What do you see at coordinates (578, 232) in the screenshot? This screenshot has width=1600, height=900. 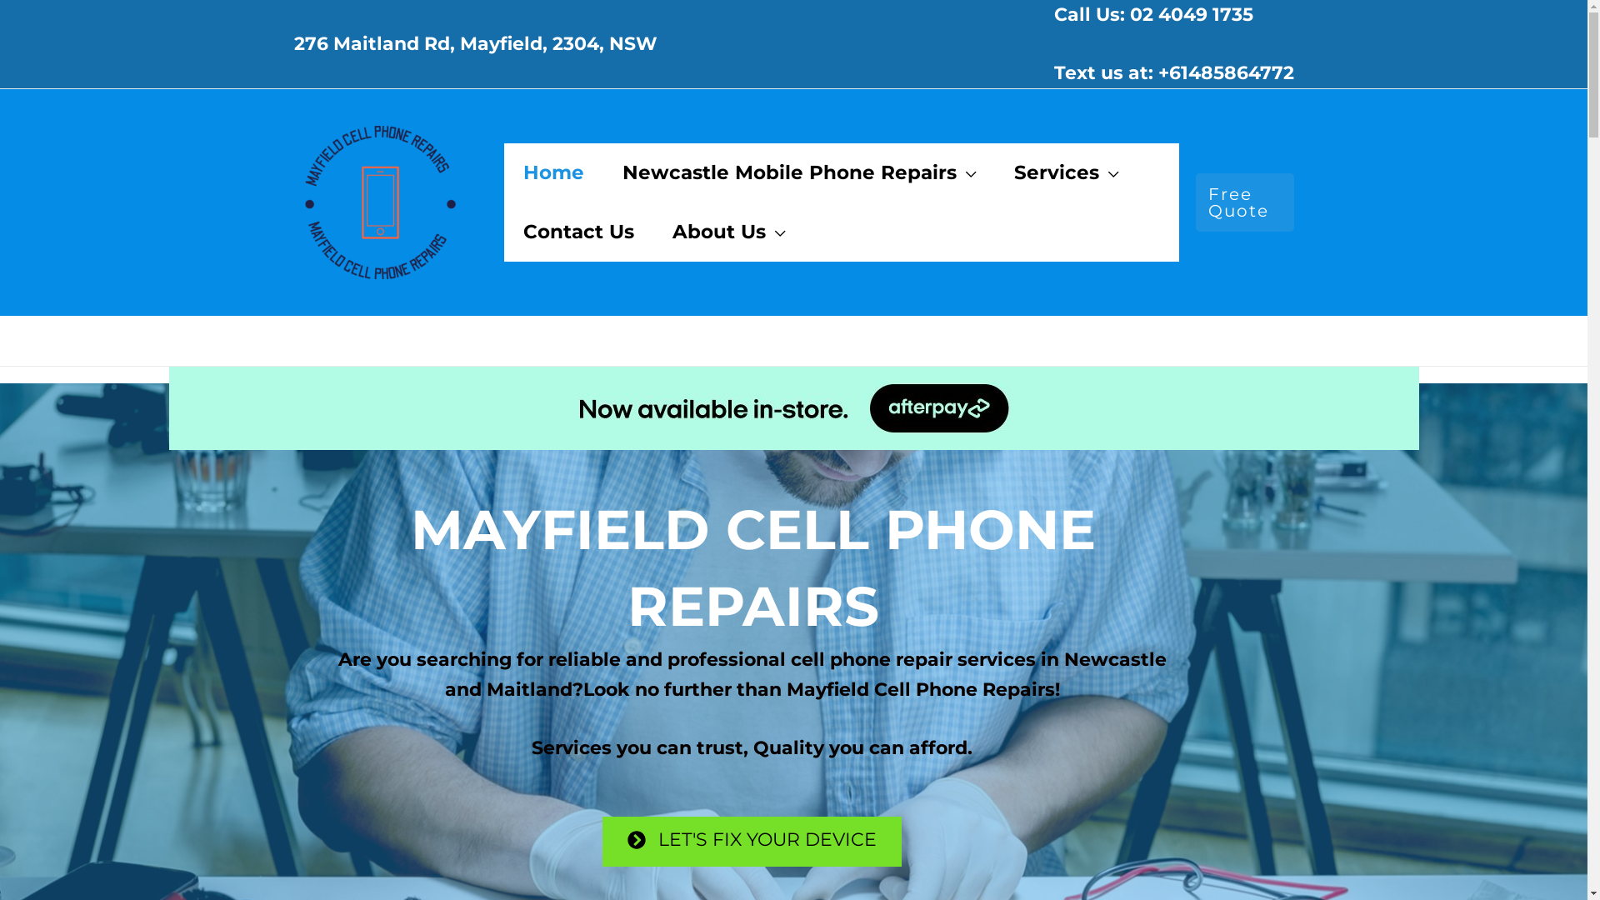 I see `Contact Us` at bounding box center [578, 232].